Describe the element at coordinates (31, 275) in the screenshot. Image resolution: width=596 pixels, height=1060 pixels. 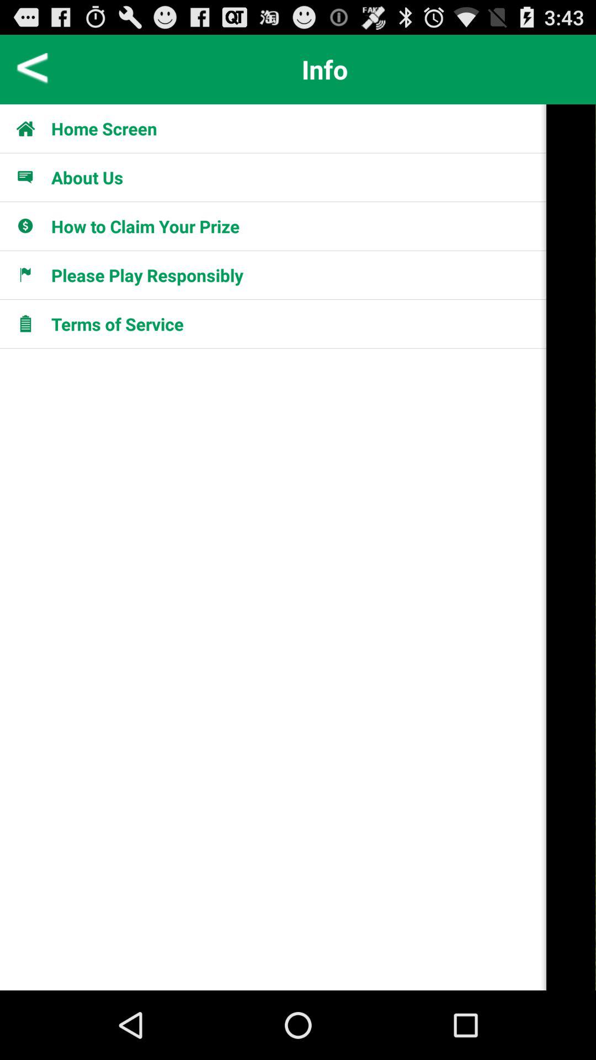
I see `click on fourth icon` at that location.